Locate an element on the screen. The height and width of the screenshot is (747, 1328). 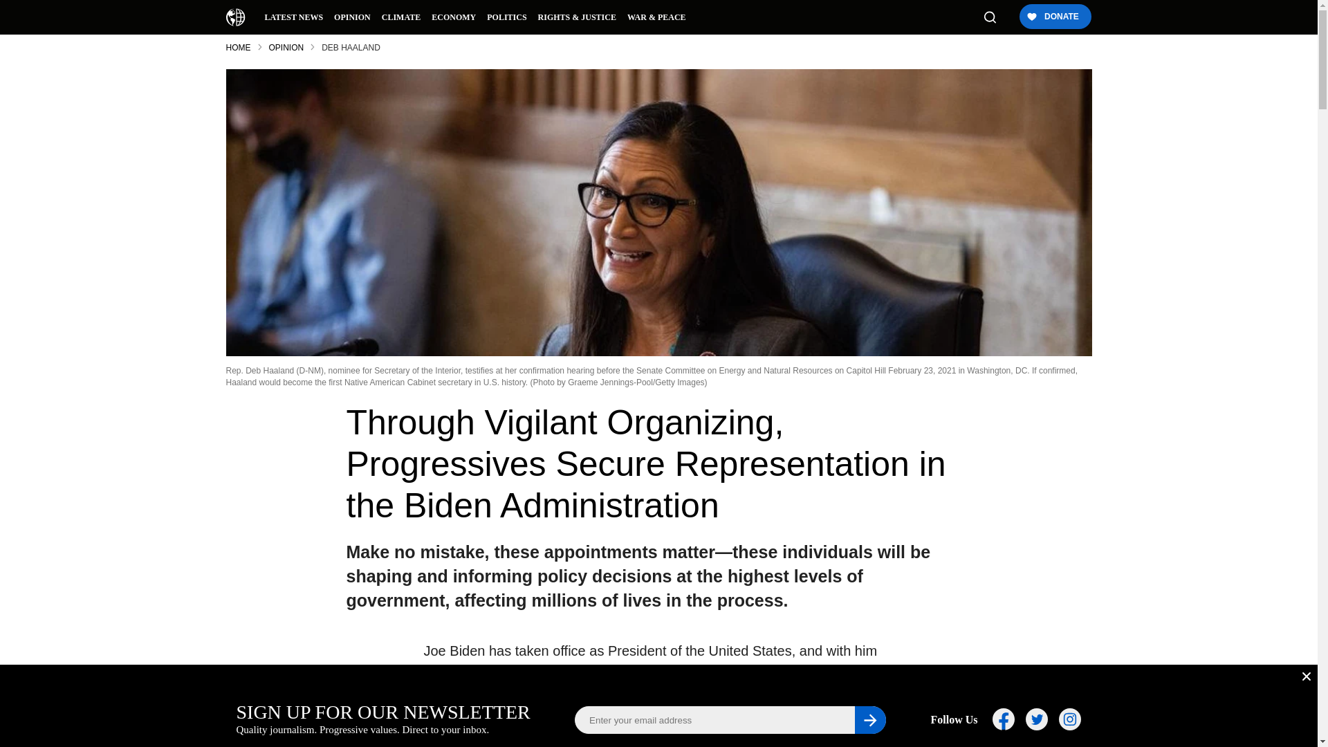
LATEST NEWS is located at coordinates (293, 17).